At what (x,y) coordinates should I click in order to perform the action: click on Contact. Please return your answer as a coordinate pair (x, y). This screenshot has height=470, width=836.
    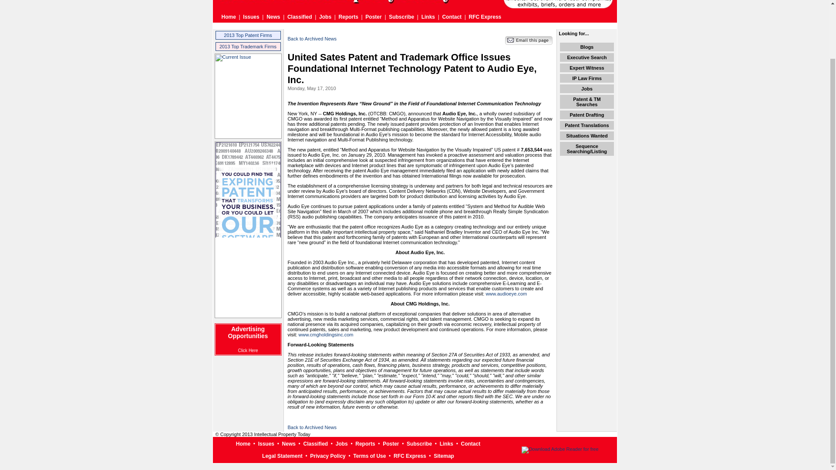
    Looking at the image, I should click on (452, 17).